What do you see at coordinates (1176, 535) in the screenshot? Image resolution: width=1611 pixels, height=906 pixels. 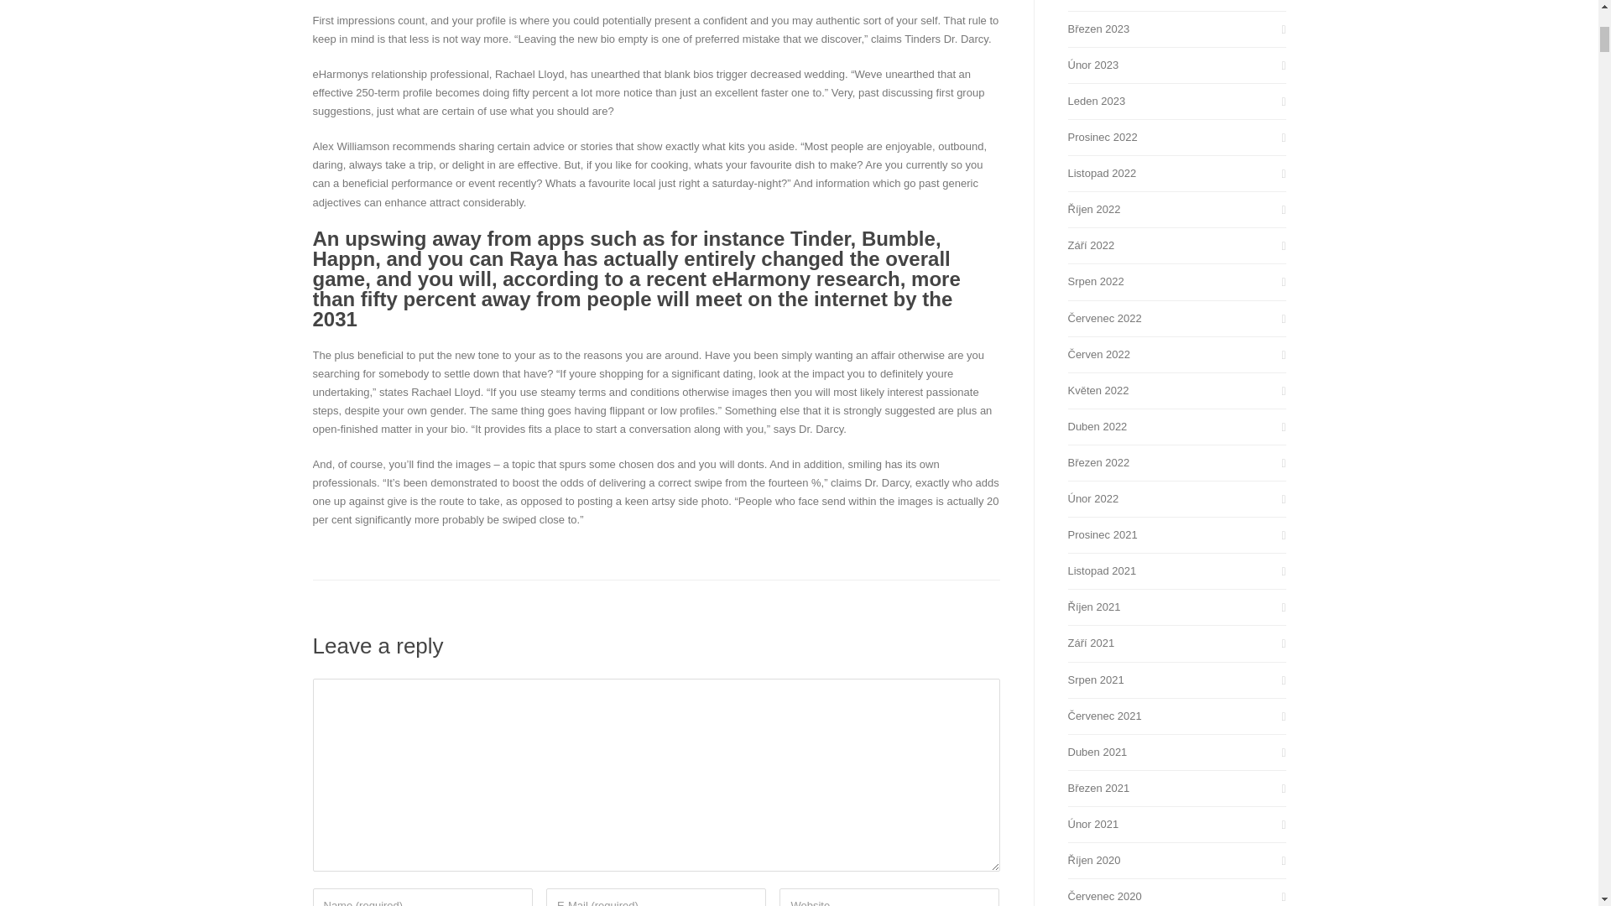 I see `Prosinec 2021` at bounding box center [1176, 535].